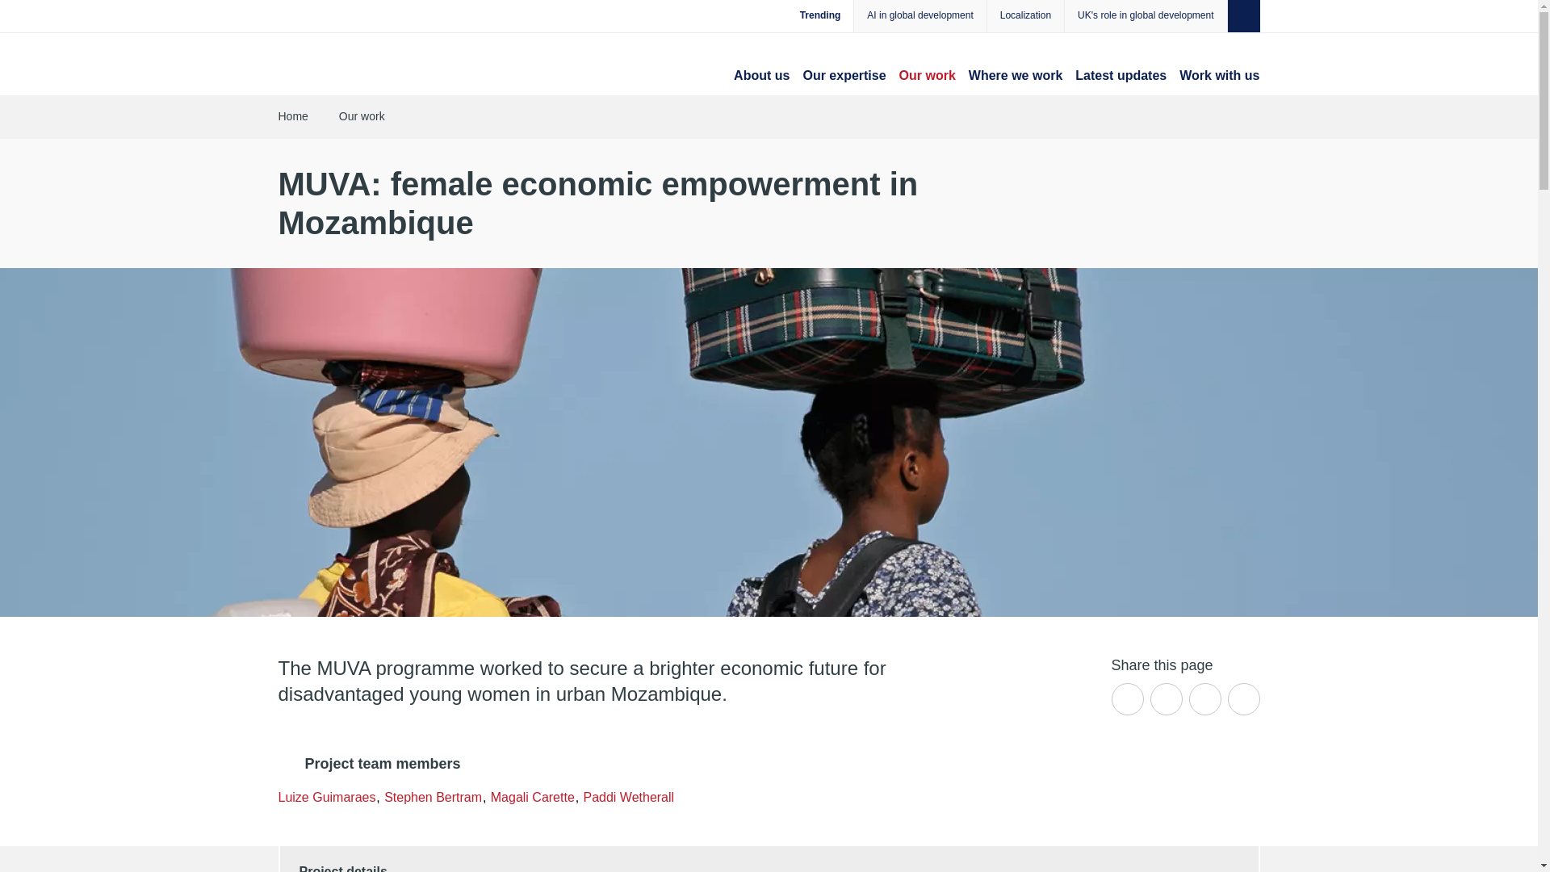 This screenshot has height=872, width=1550. I want to click on Skip to main content, so click(26, 13).